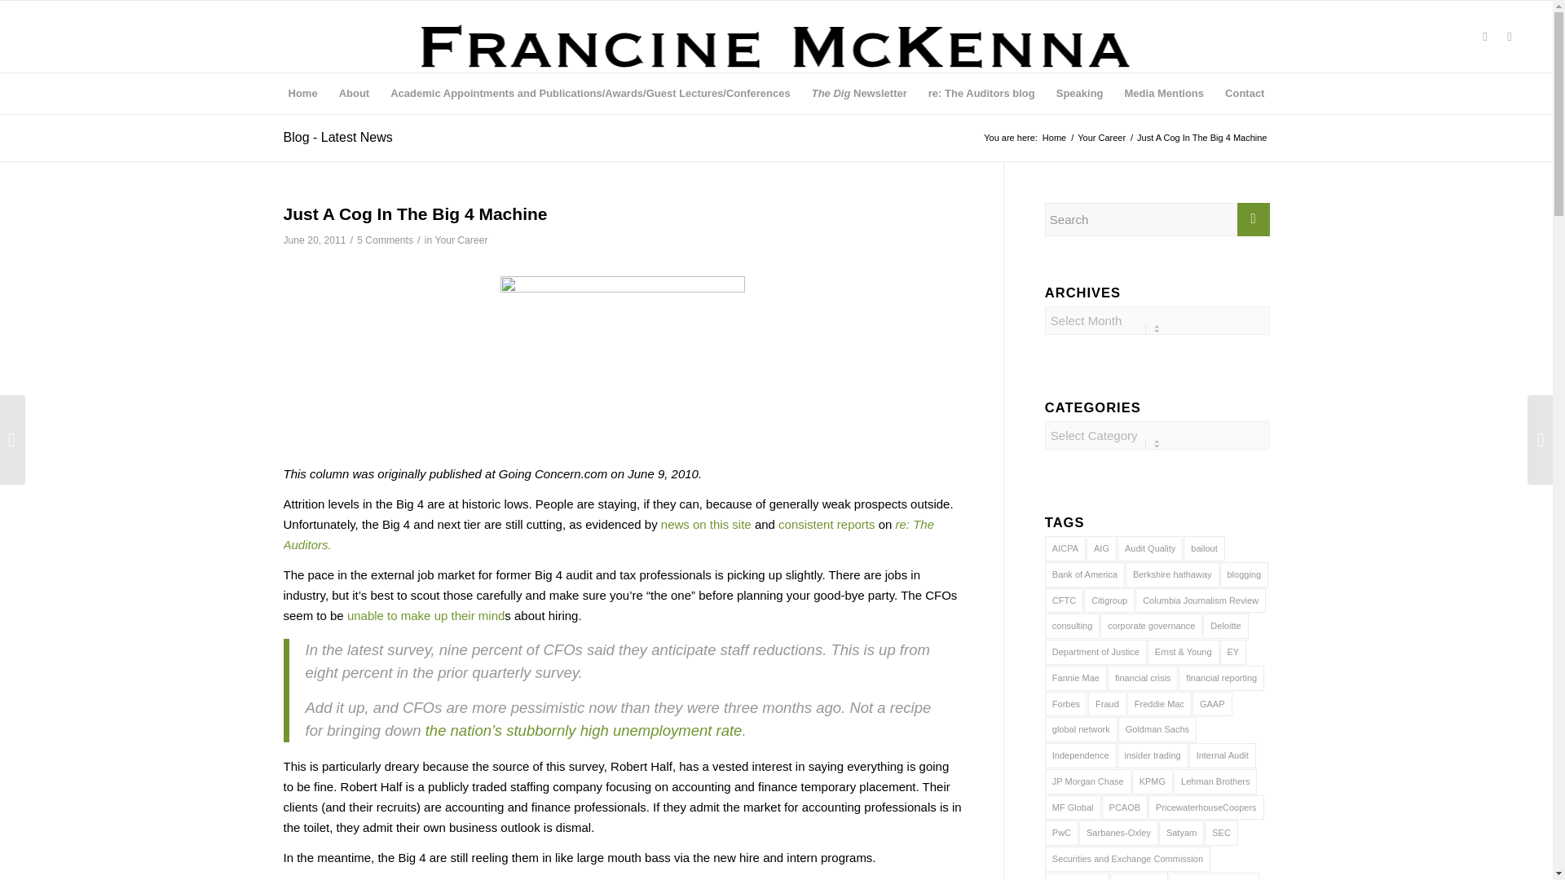 This screenshot has width=1565, height=880. What do you see at coordinates (461, 240) in the screenshot?
I see `Your Career` at bounding box center [461, 240].